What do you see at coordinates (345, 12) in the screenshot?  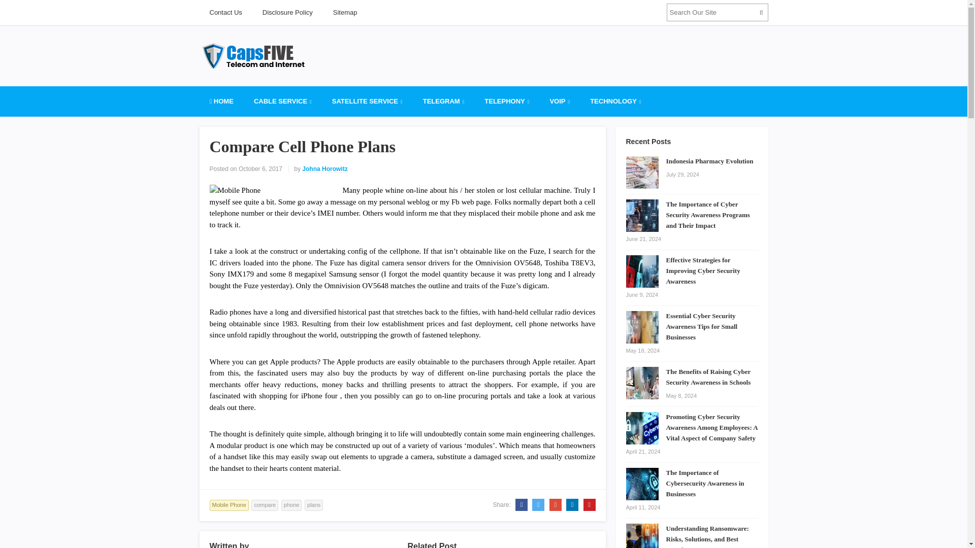 I see `Sitemap` at bounding box center [345, 12].